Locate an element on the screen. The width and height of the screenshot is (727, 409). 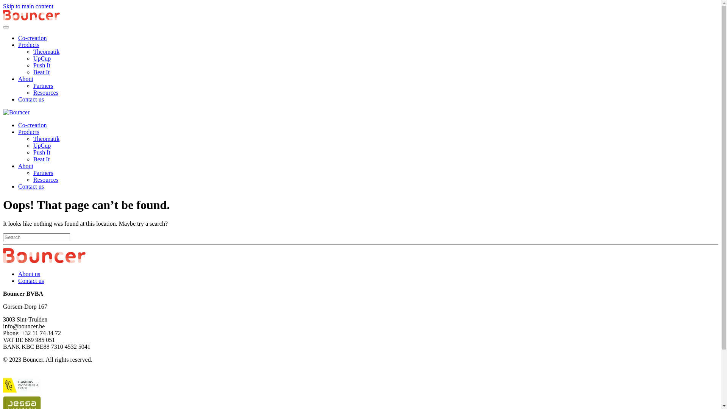
Push It is located at coordinates (42, 65).